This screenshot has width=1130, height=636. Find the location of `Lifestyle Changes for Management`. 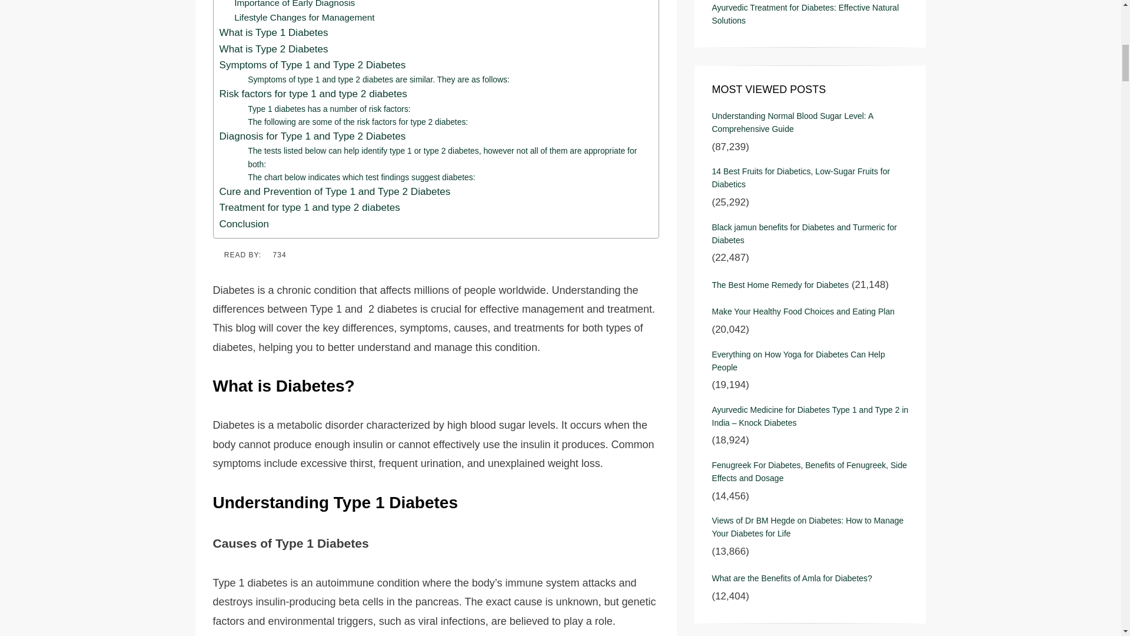

Lifestyle Changes for Management is located at coordinates (304, 18).